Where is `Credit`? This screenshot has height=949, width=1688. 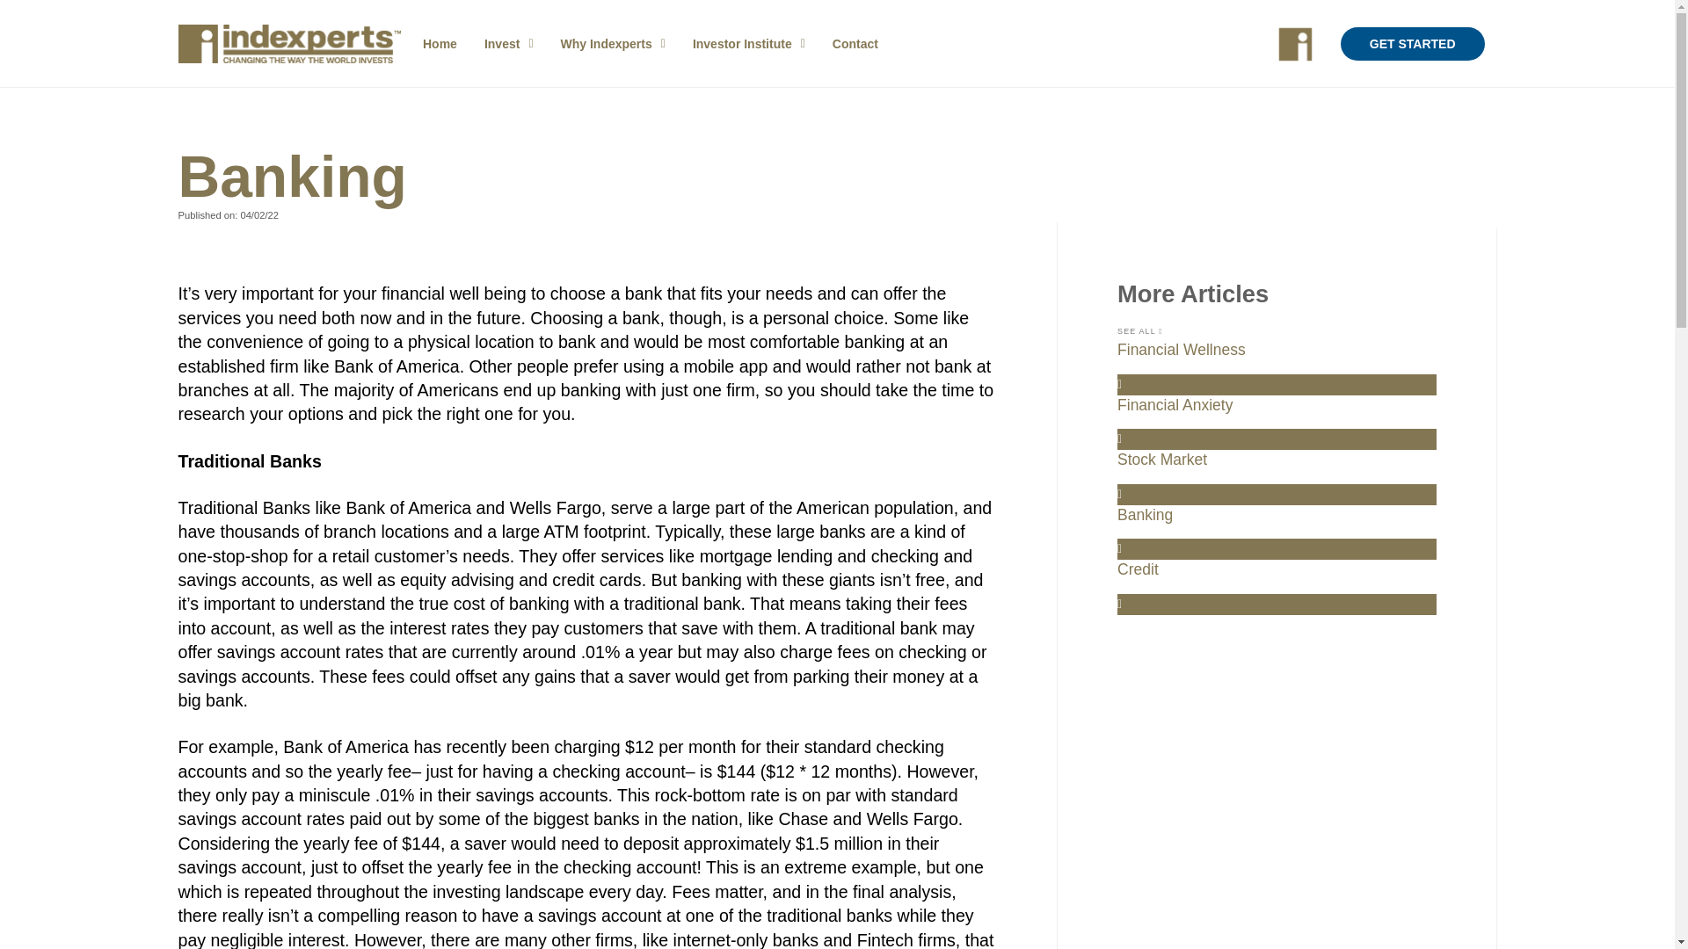 Credit is located at coordinates (1277, 587).